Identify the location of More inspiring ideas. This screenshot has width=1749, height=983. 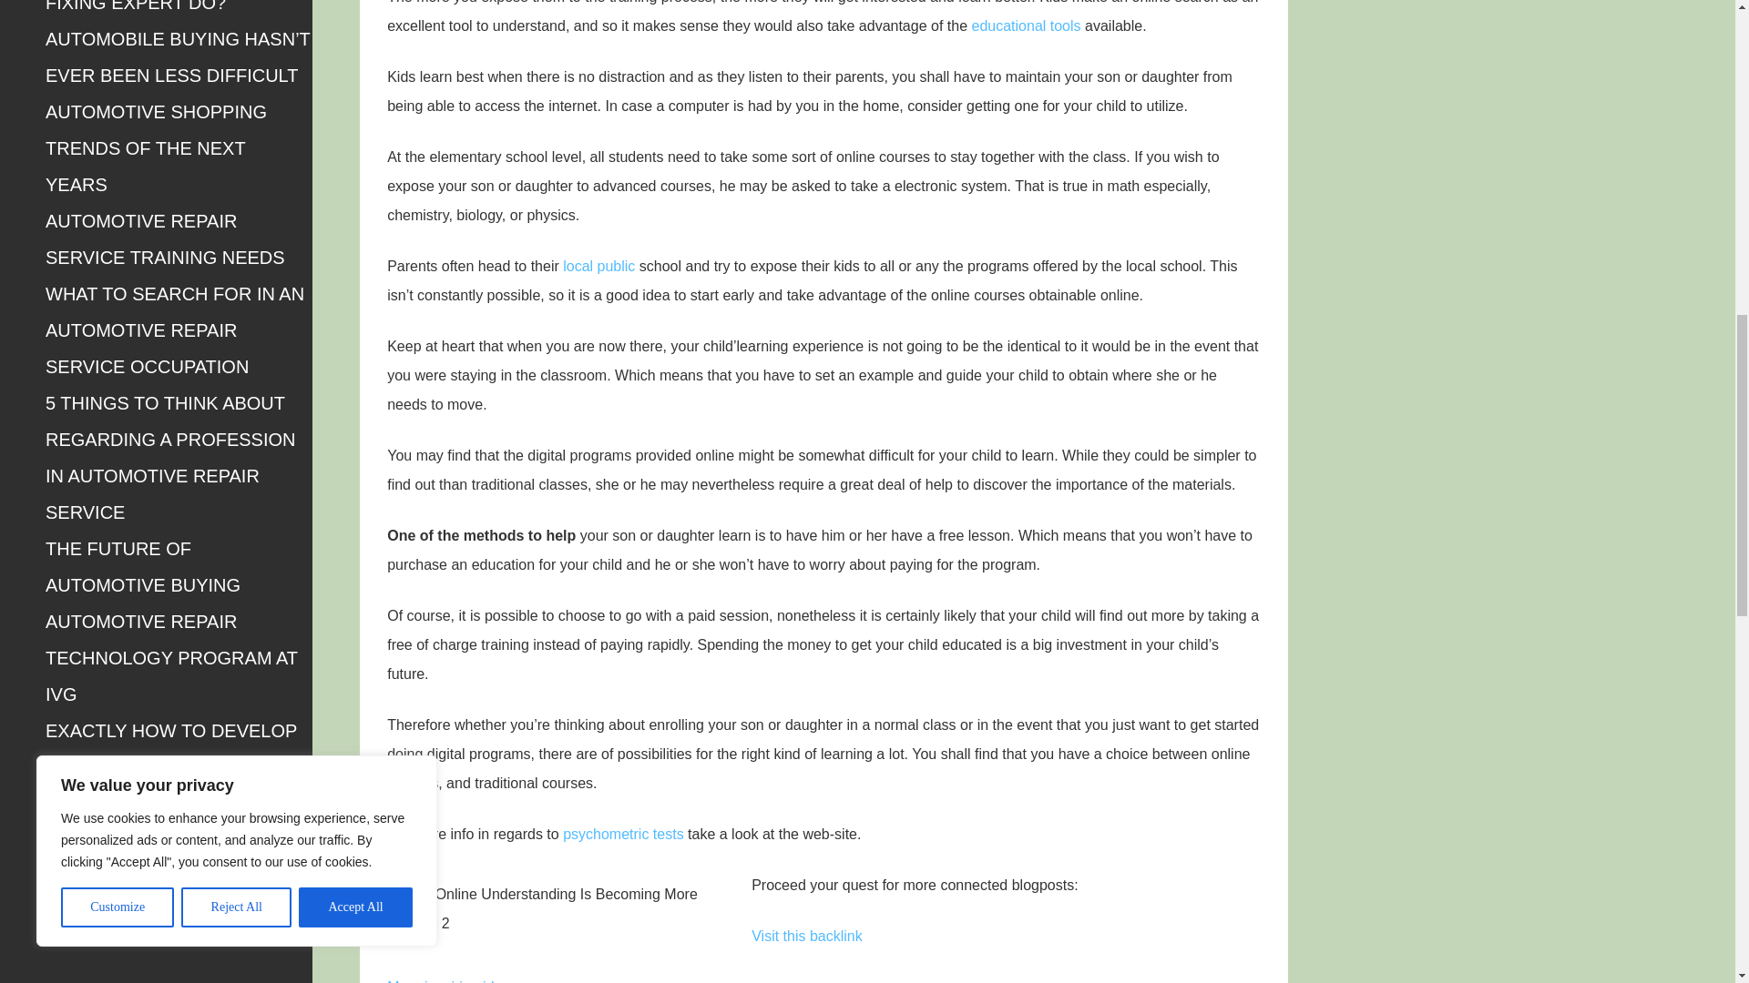
(452, 981).